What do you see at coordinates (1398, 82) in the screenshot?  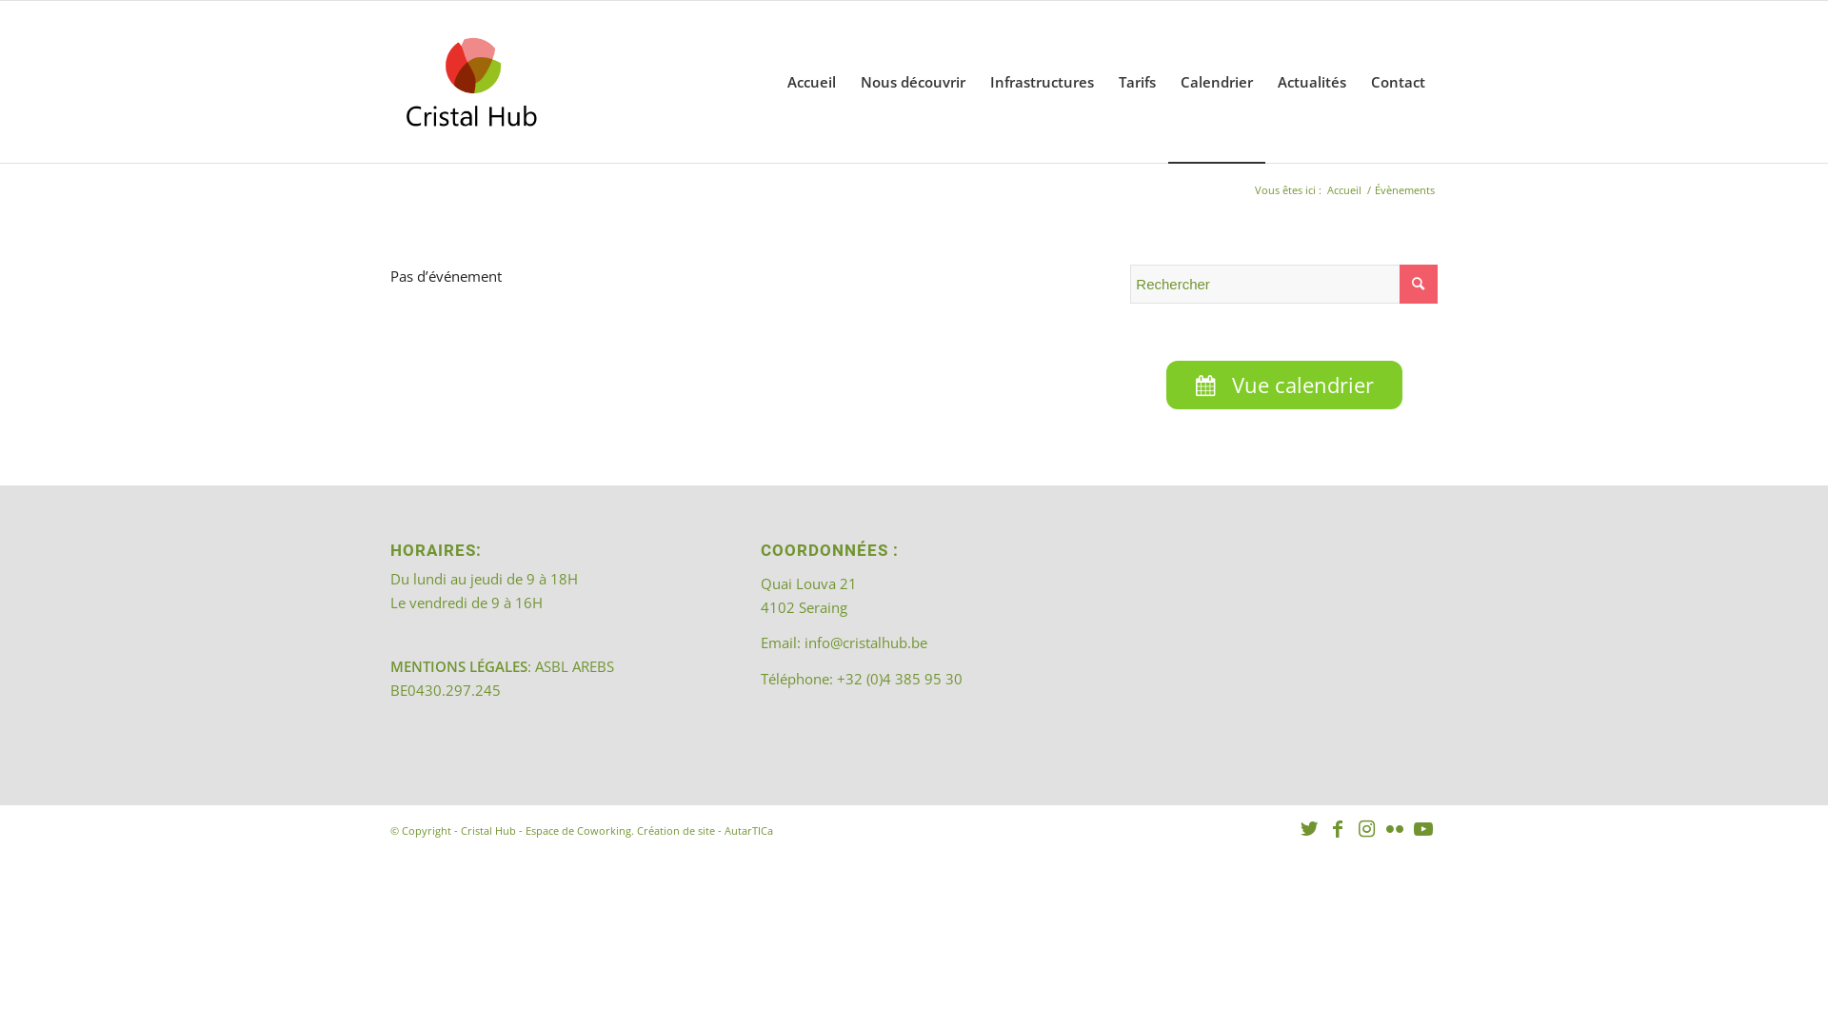 I see `Contact` at bounding box center [1398, 82].